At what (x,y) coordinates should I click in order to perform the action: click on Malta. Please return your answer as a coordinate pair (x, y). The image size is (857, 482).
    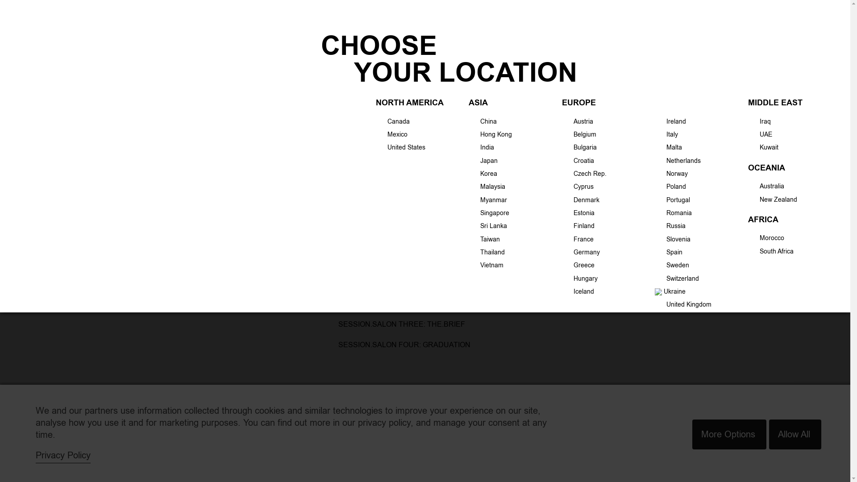
    Looking at the image, I should click on (669, 147).